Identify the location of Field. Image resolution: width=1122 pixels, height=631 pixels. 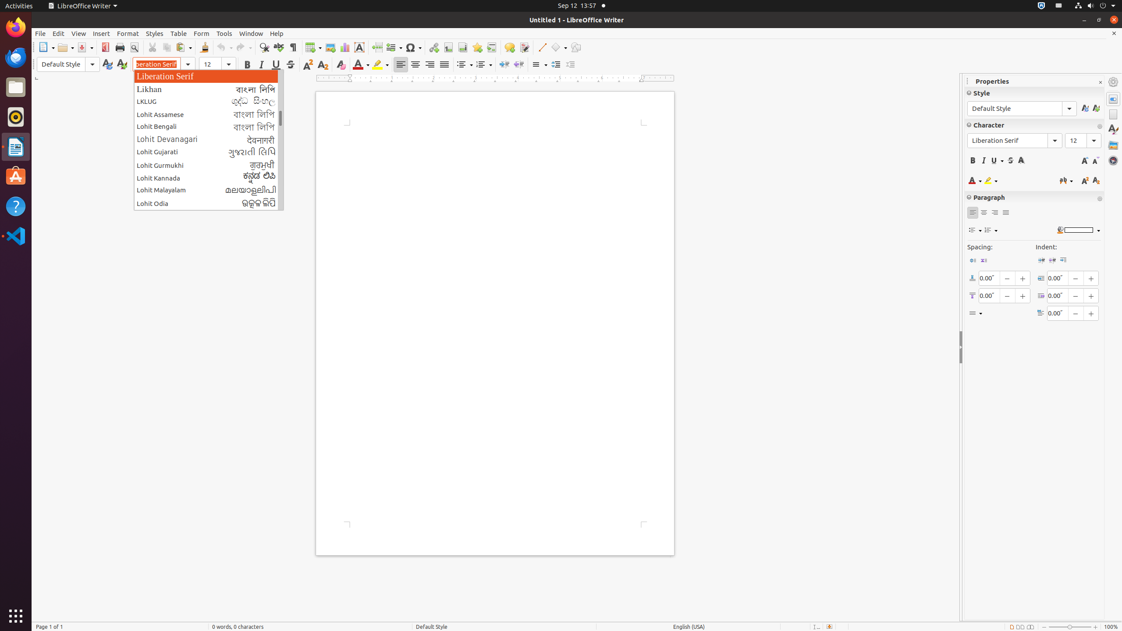
(394, 47).